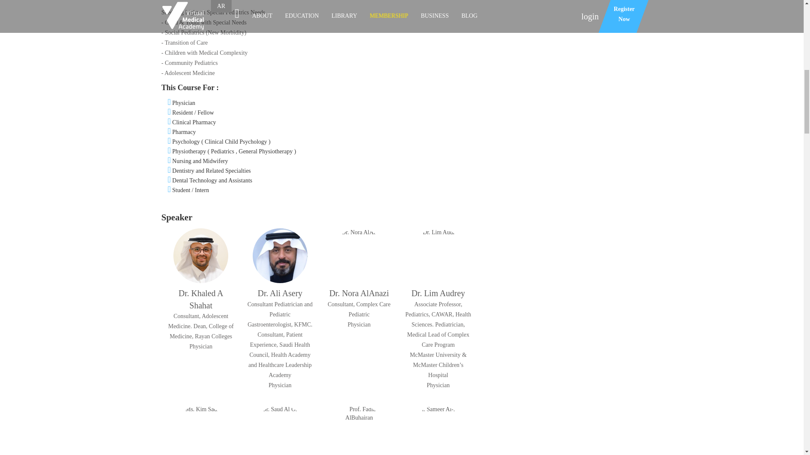 The image size is (810, 455). Describe the element at coordinates (201, 430) in the screenshot. I see `Ms. Kim Sadler` at that location.